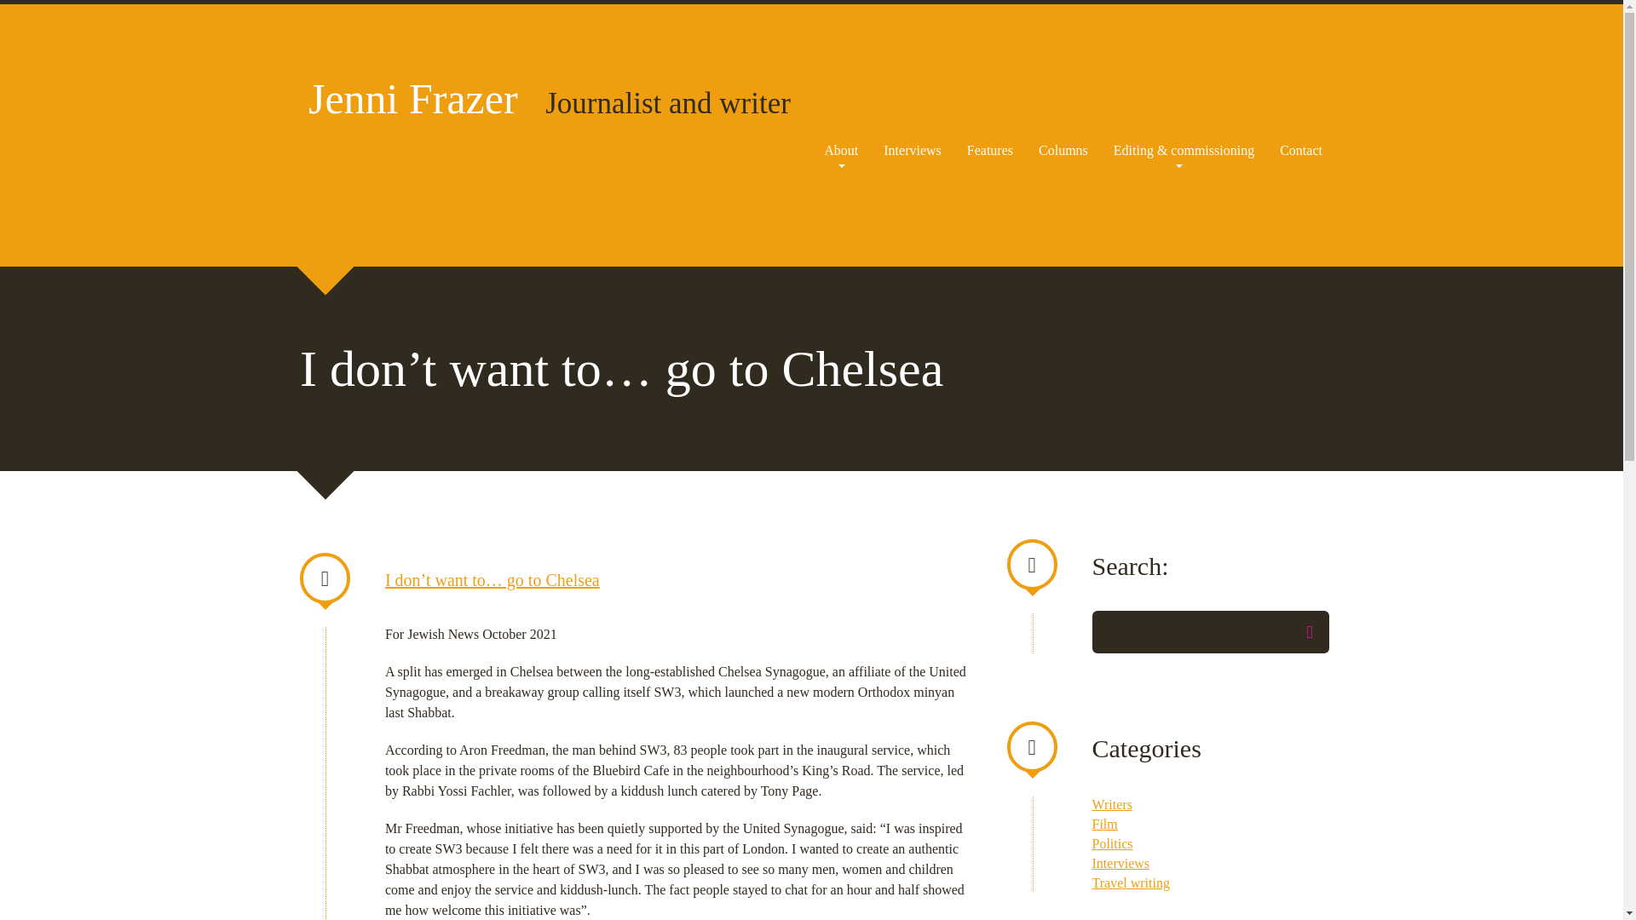 The height and width of the screenshot is (920, 1636). I want to click on Travel writing, so click(1131, 883).